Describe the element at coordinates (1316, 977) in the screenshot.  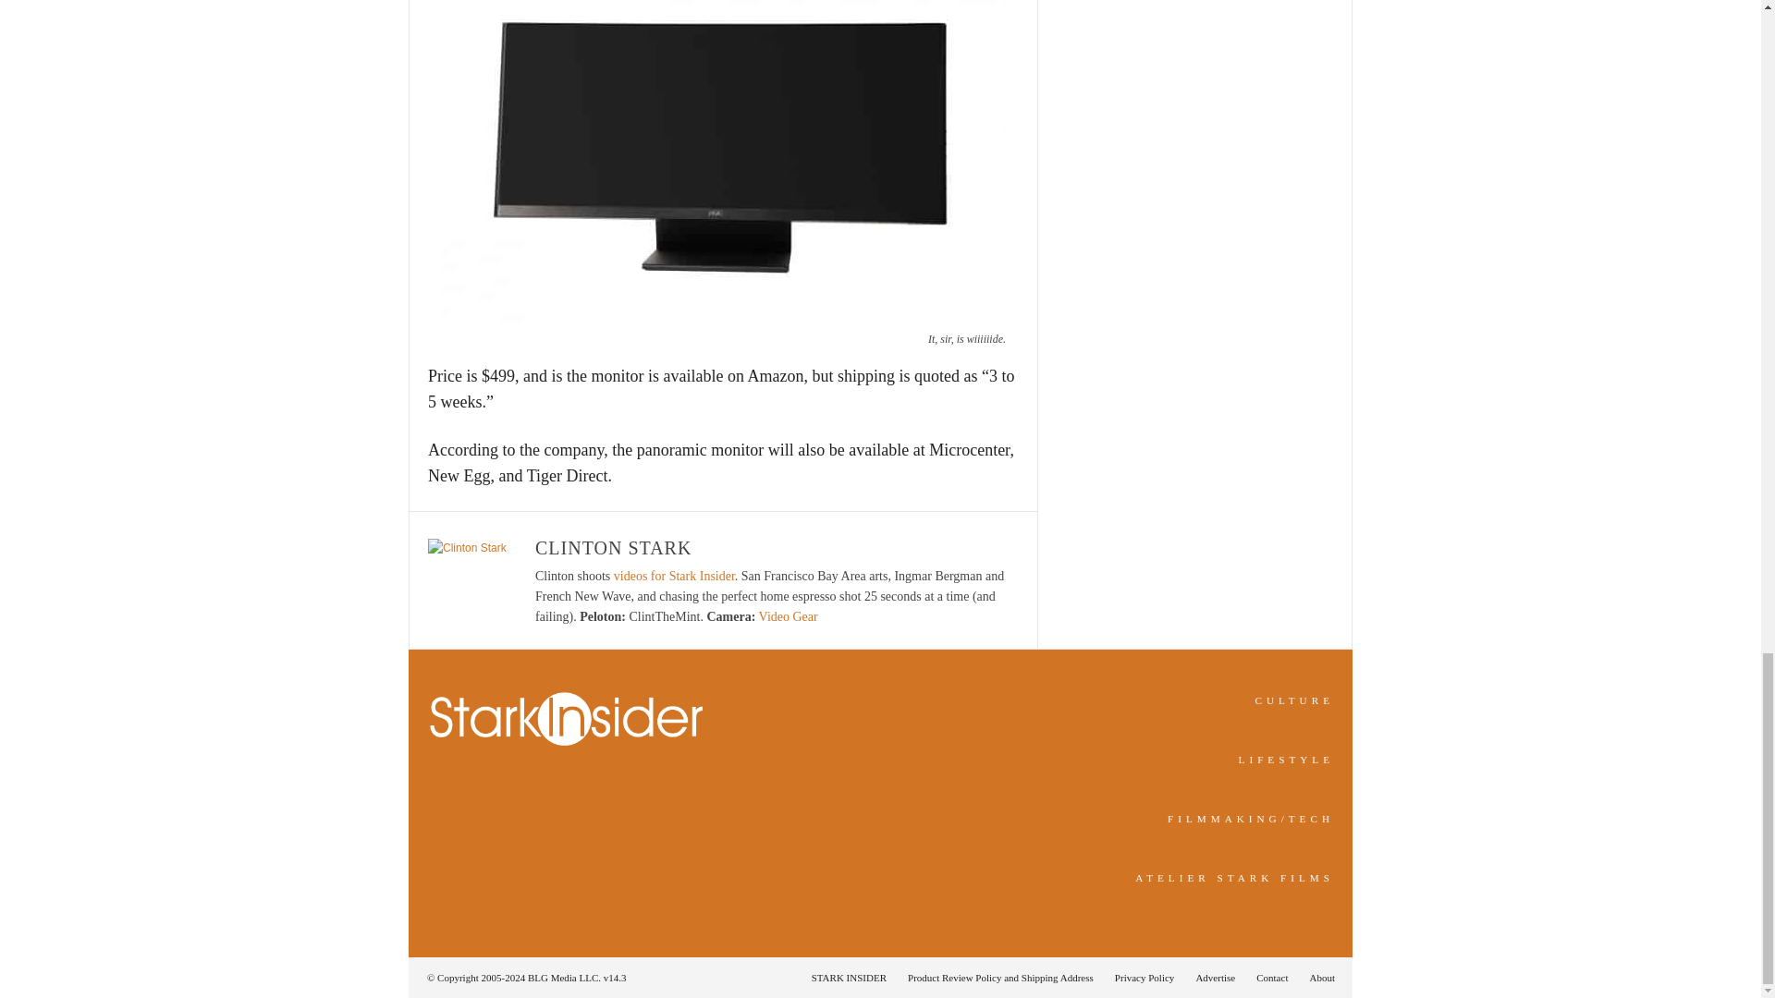
I see `About` at that location.